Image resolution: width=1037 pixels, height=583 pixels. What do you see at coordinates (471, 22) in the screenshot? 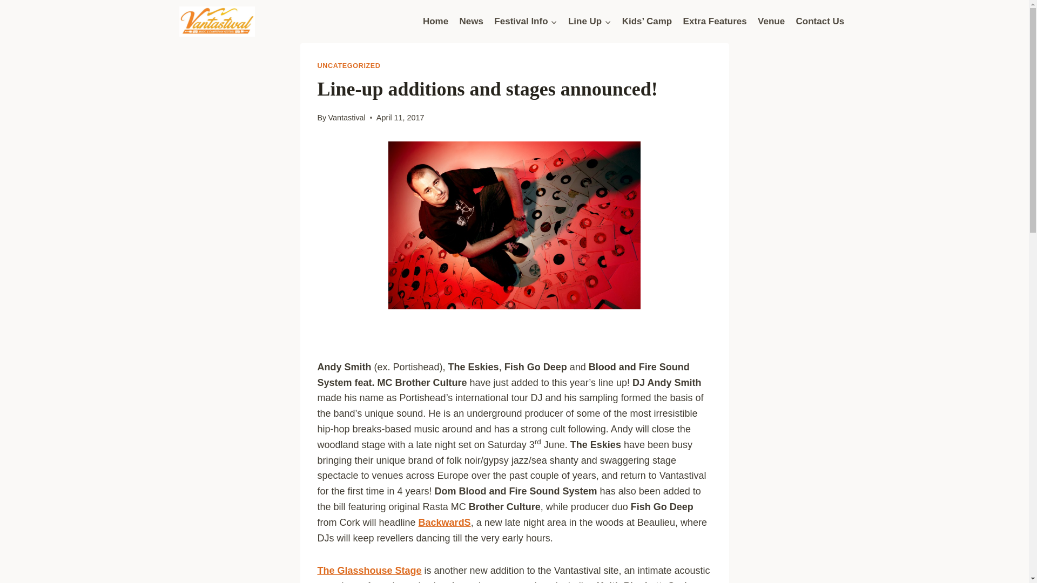
I see `News` at bounding box center [471, 22].